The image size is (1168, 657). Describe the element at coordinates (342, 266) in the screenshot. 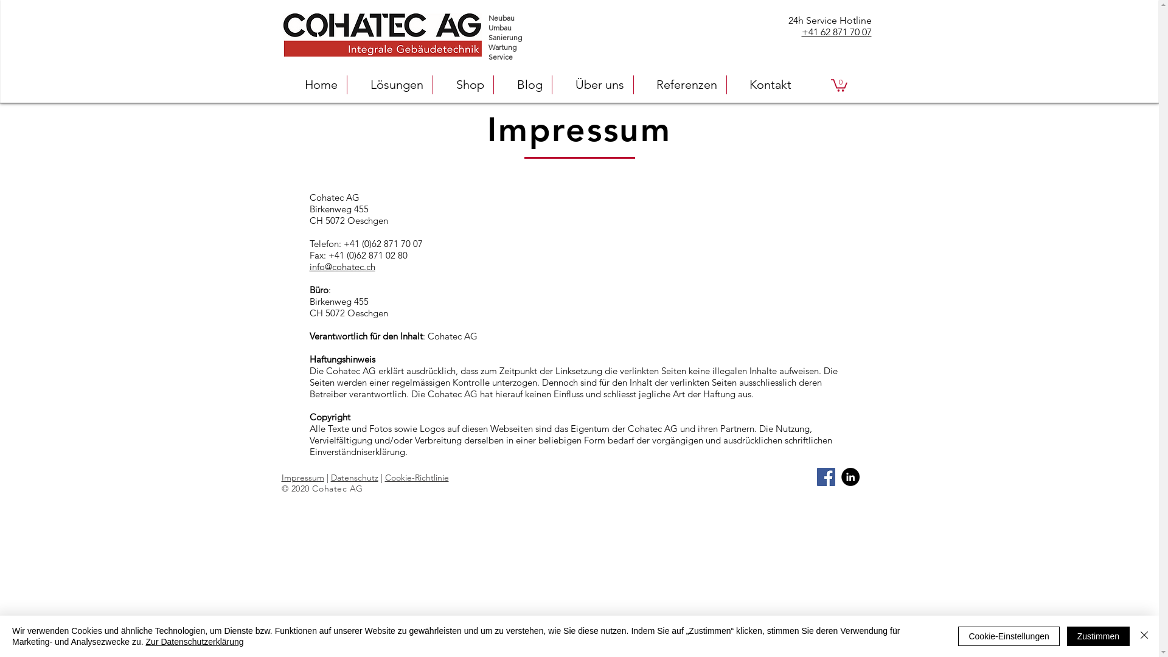

I see `info@cohatec.ch` at that location.